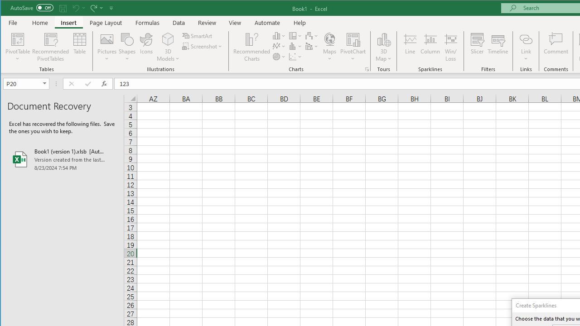 Image resolution: width=580 pixels, height=326 pixels. Describe the element at coordinates (526, 47) in the screenshot. I see `Link` at that location.